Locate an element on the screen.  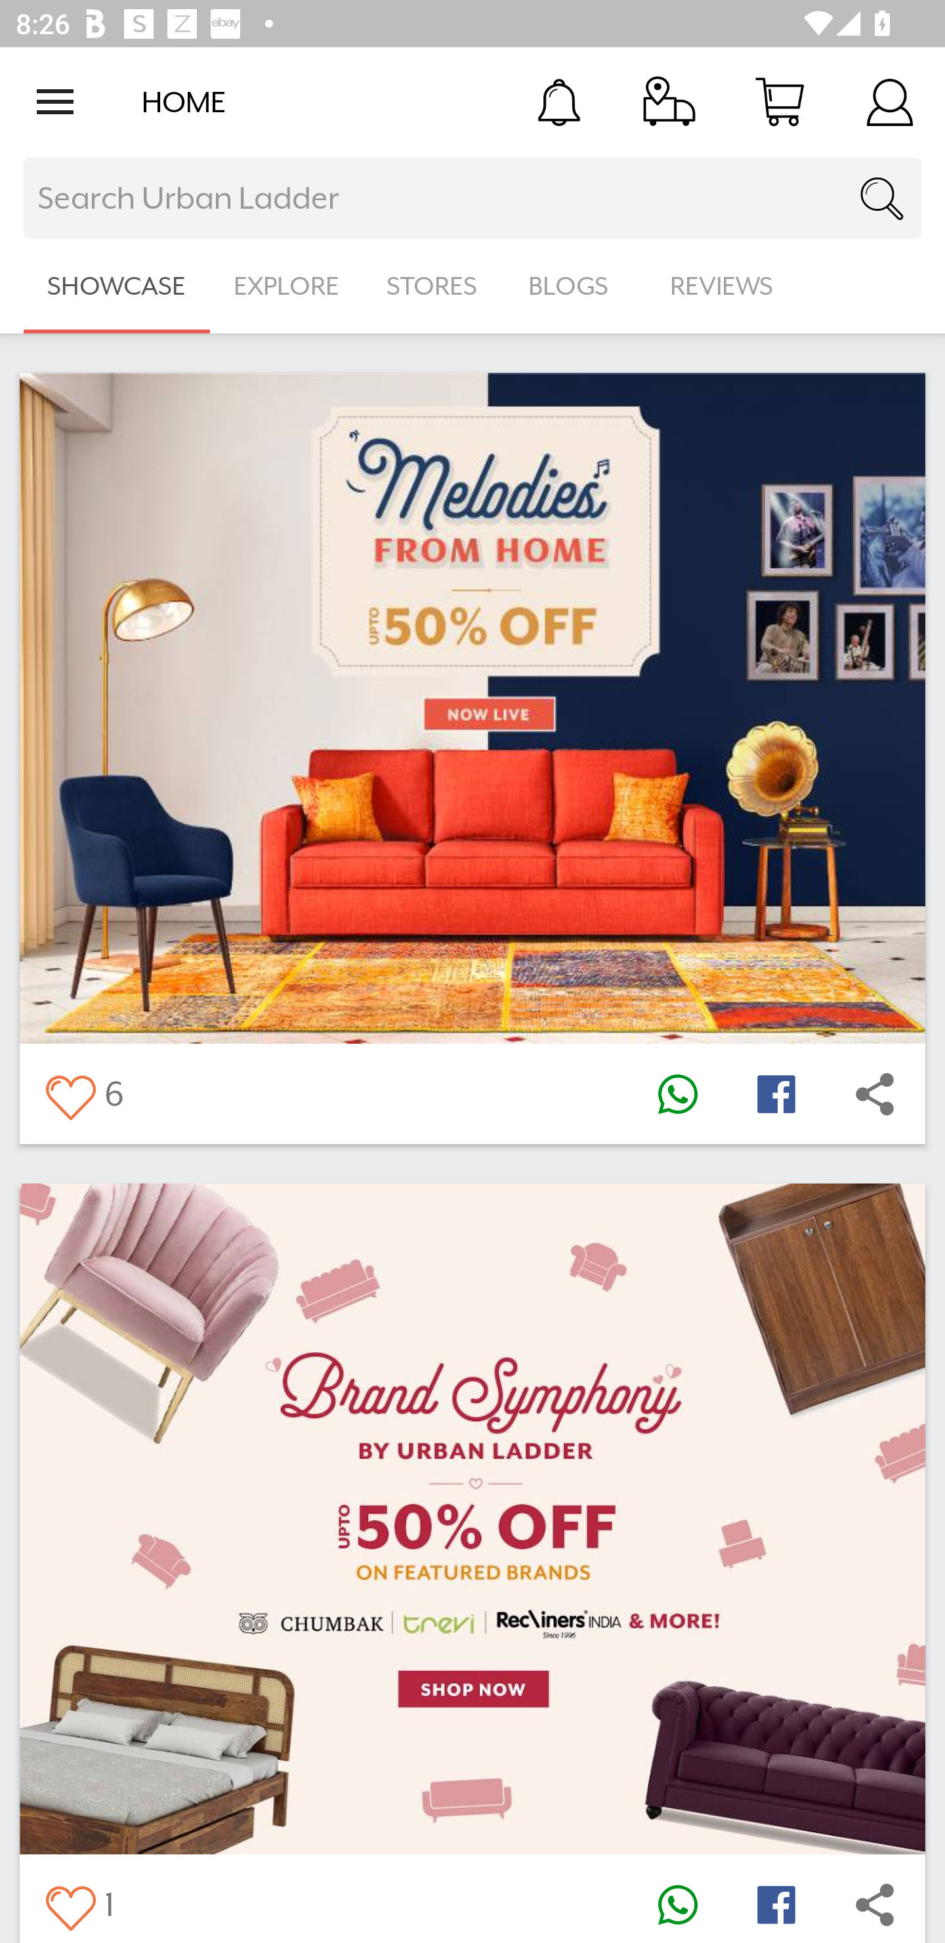
 is located at coordinates (875, 1094).